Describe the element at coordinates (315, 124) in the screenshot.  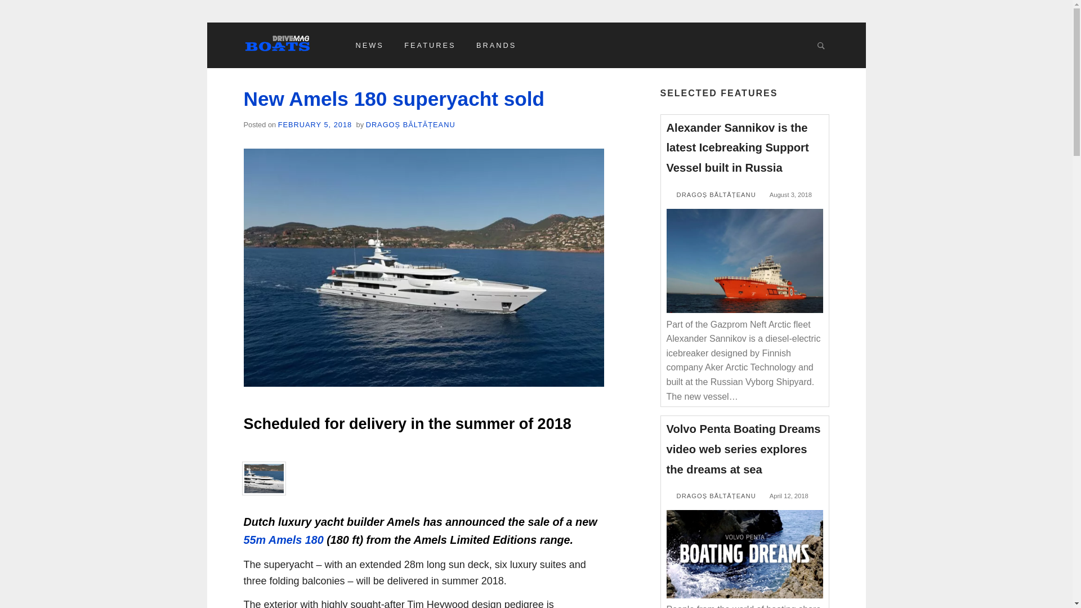
I see `FEBRUARY 5, 2018` at that location.